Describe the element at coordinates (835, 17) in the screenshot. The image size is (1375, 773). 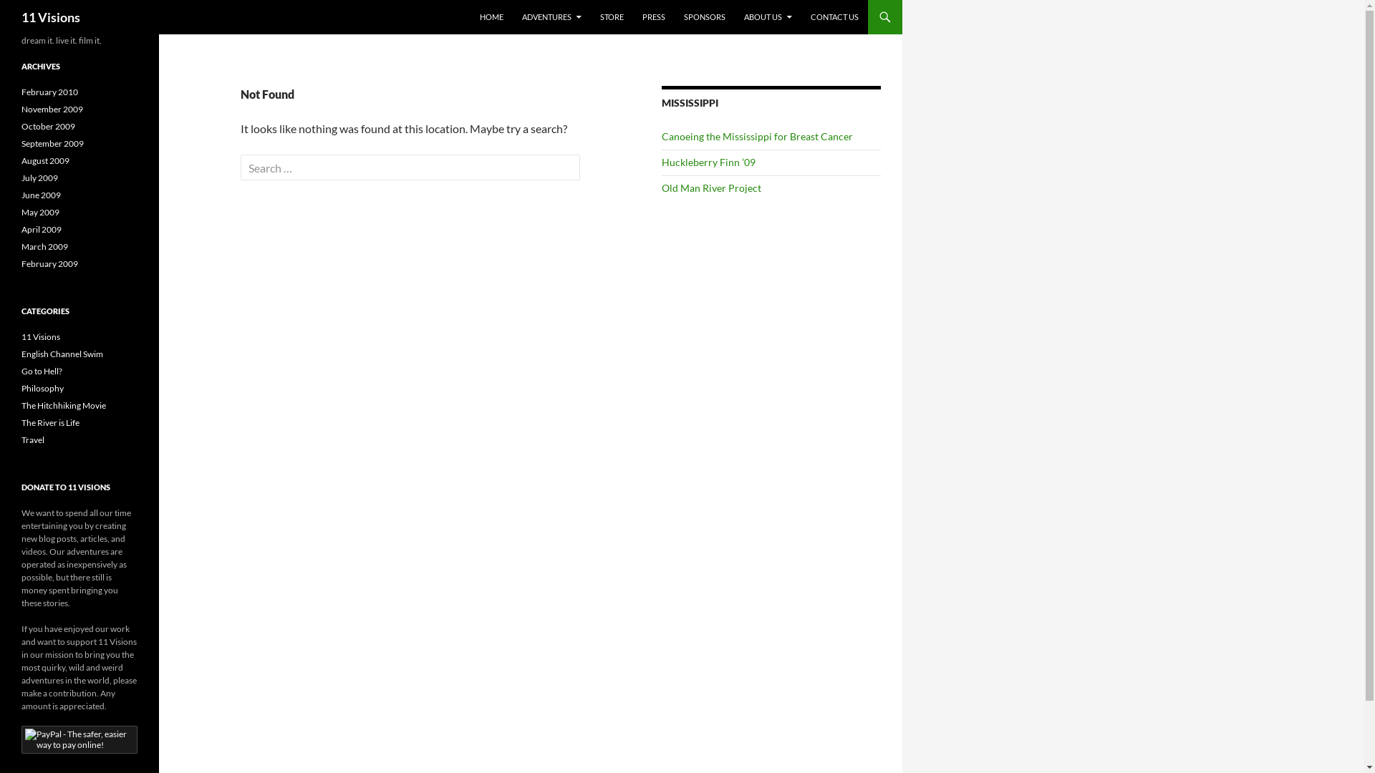
I see `CONTACT US` at that location.